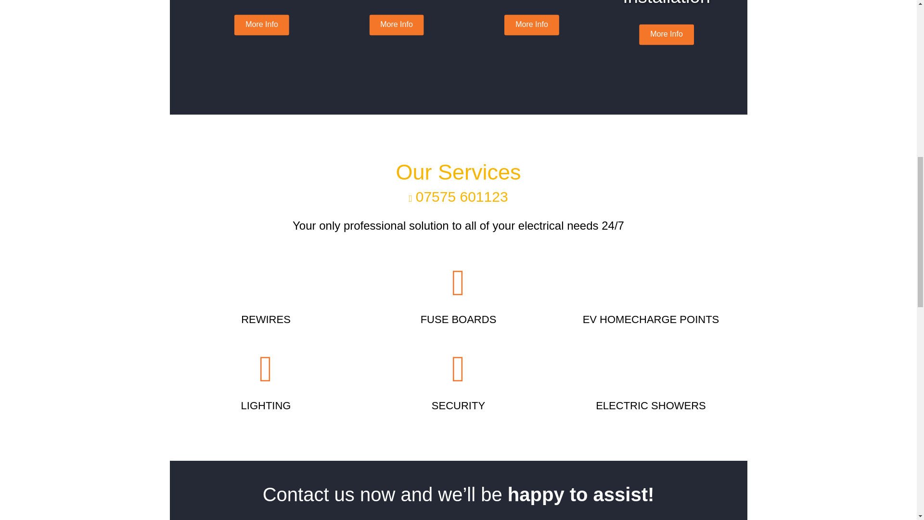 Image resolution: width=924 pixels, height=520 pixels. Describe the element at coordinates (458, 405) in the screenshot. I see `SECURITY` at that location.